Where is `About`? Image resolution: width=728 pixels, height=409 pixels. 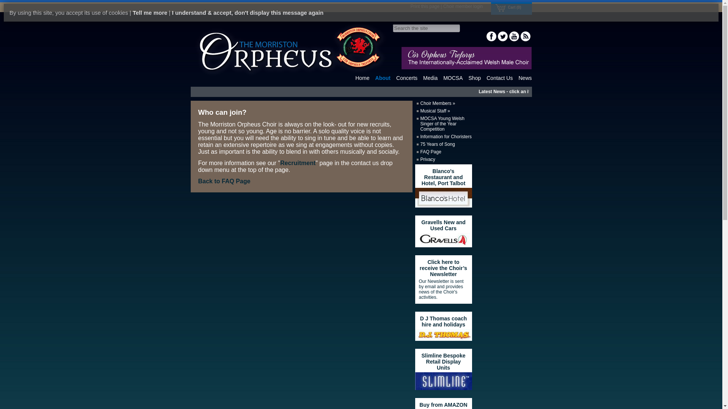 About is located at coordinates (383, 78).